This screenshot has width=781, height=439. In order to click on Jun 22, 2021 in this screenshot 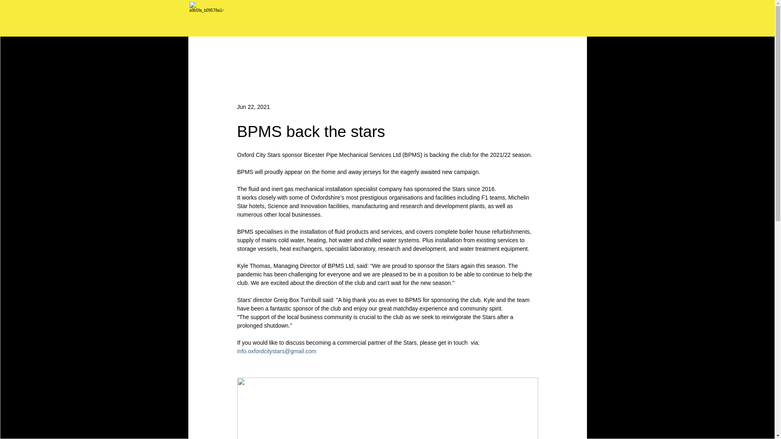, I will do `click(253, 106)`.